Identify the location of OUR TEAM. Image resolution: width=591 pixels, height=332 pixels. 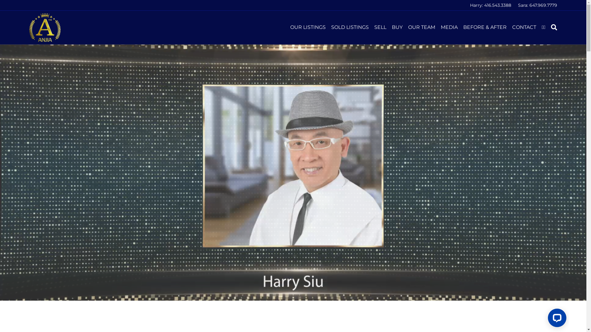
(422, 27).